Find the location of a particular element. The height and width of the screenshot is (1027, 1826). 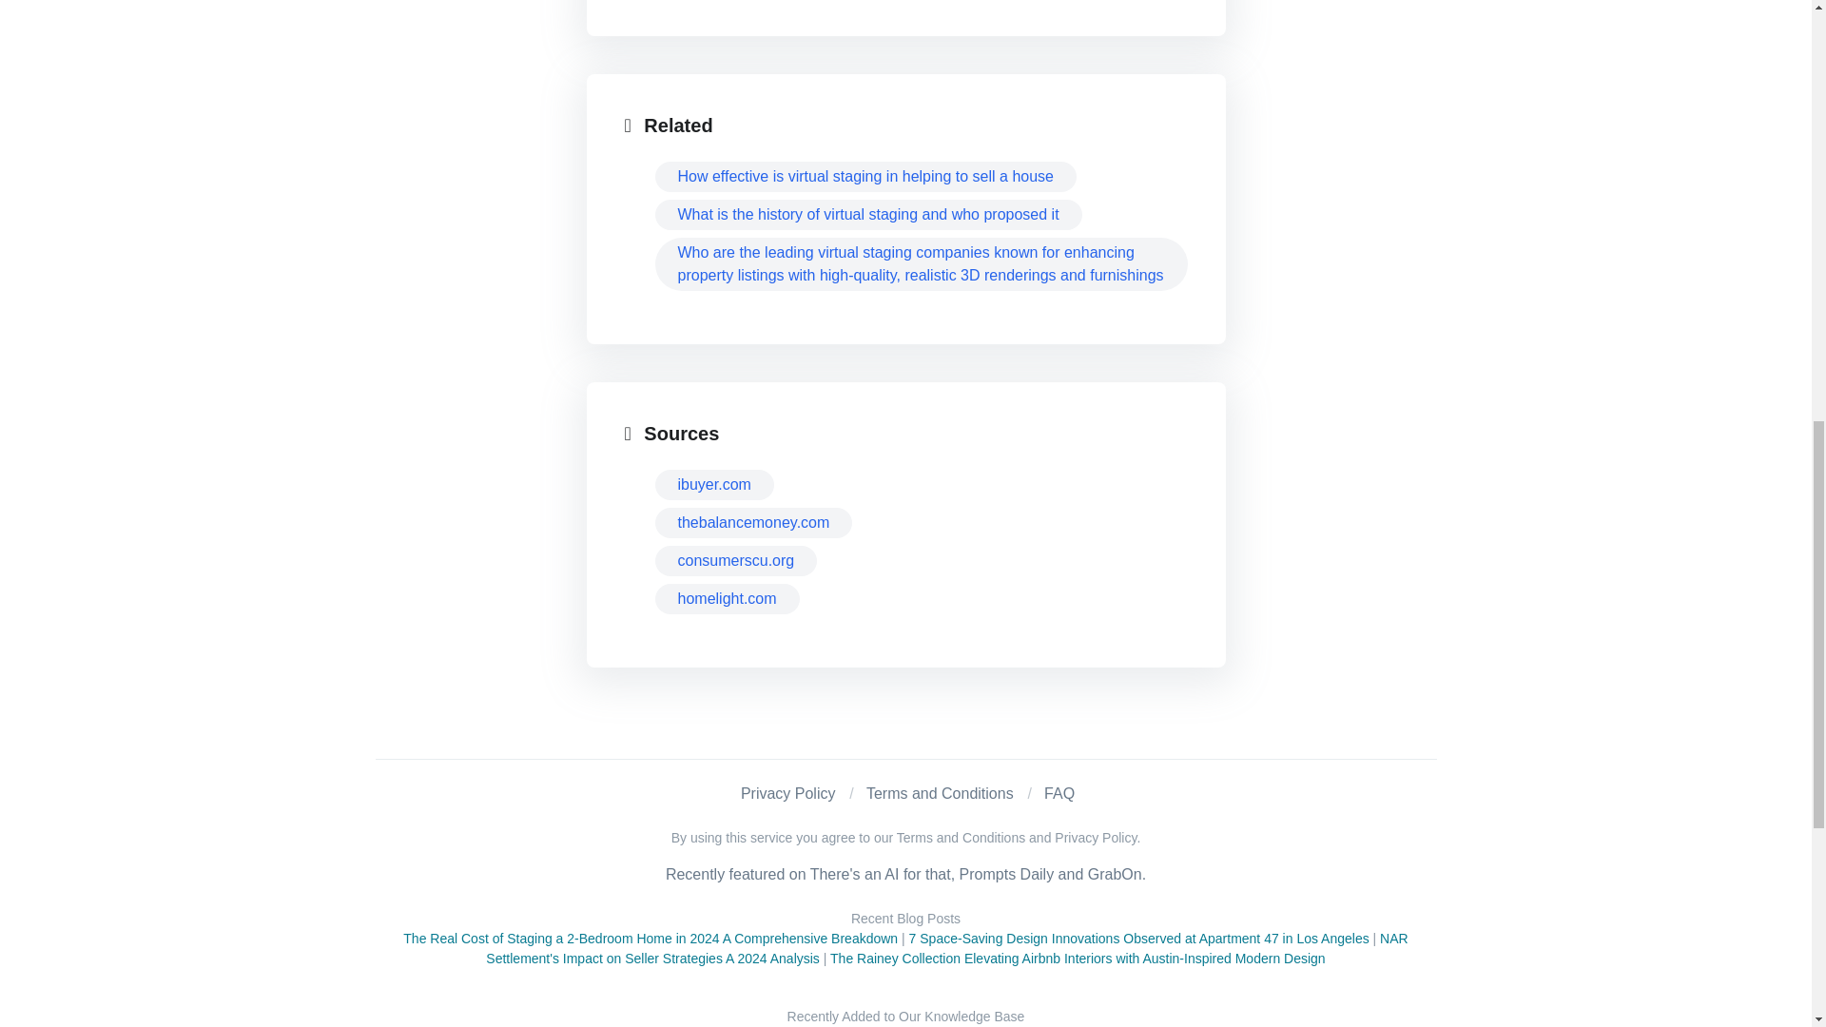

Terms and Conditions is located at coordinates (940, 793).